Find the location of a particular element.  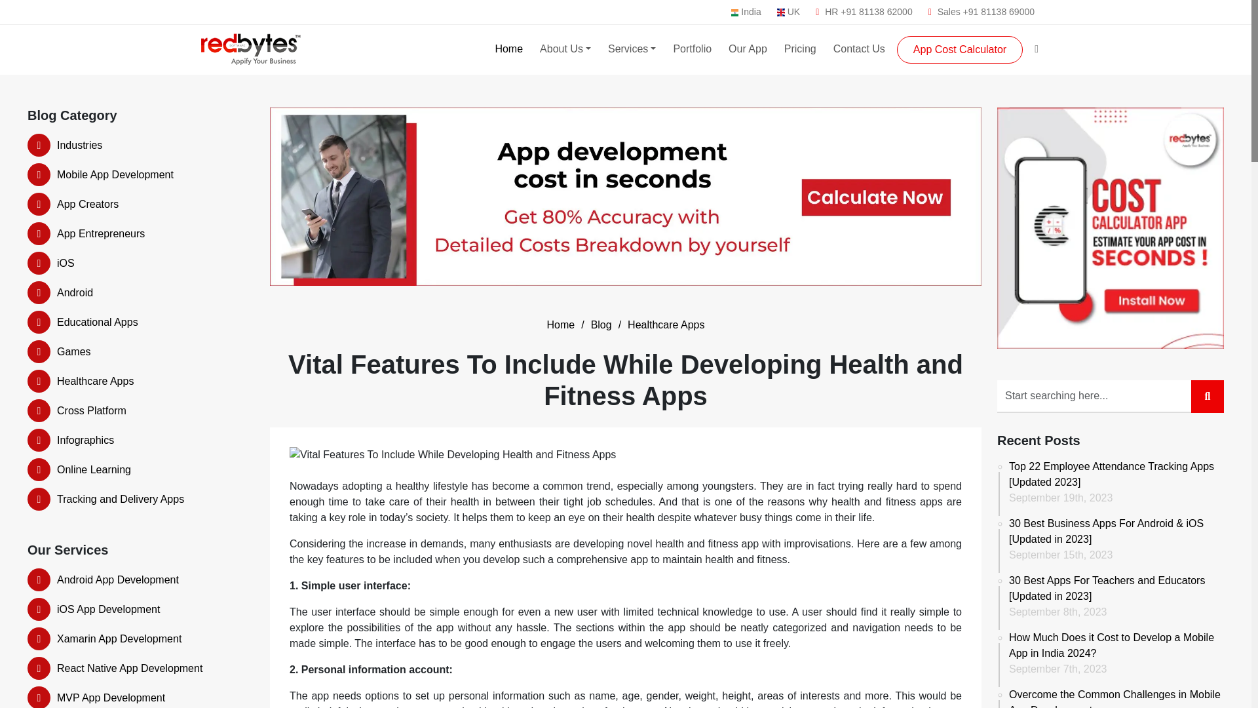

Pricing is located at coordinates (799, 49).